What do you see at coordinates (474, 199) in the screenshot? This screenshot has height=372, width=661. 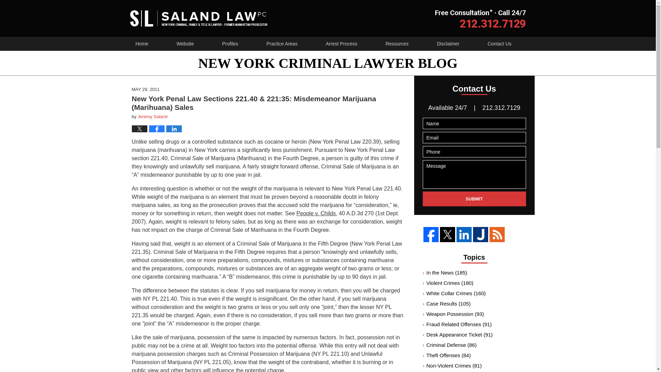 I see `SUBMIT` at bounding box center [474, 199].